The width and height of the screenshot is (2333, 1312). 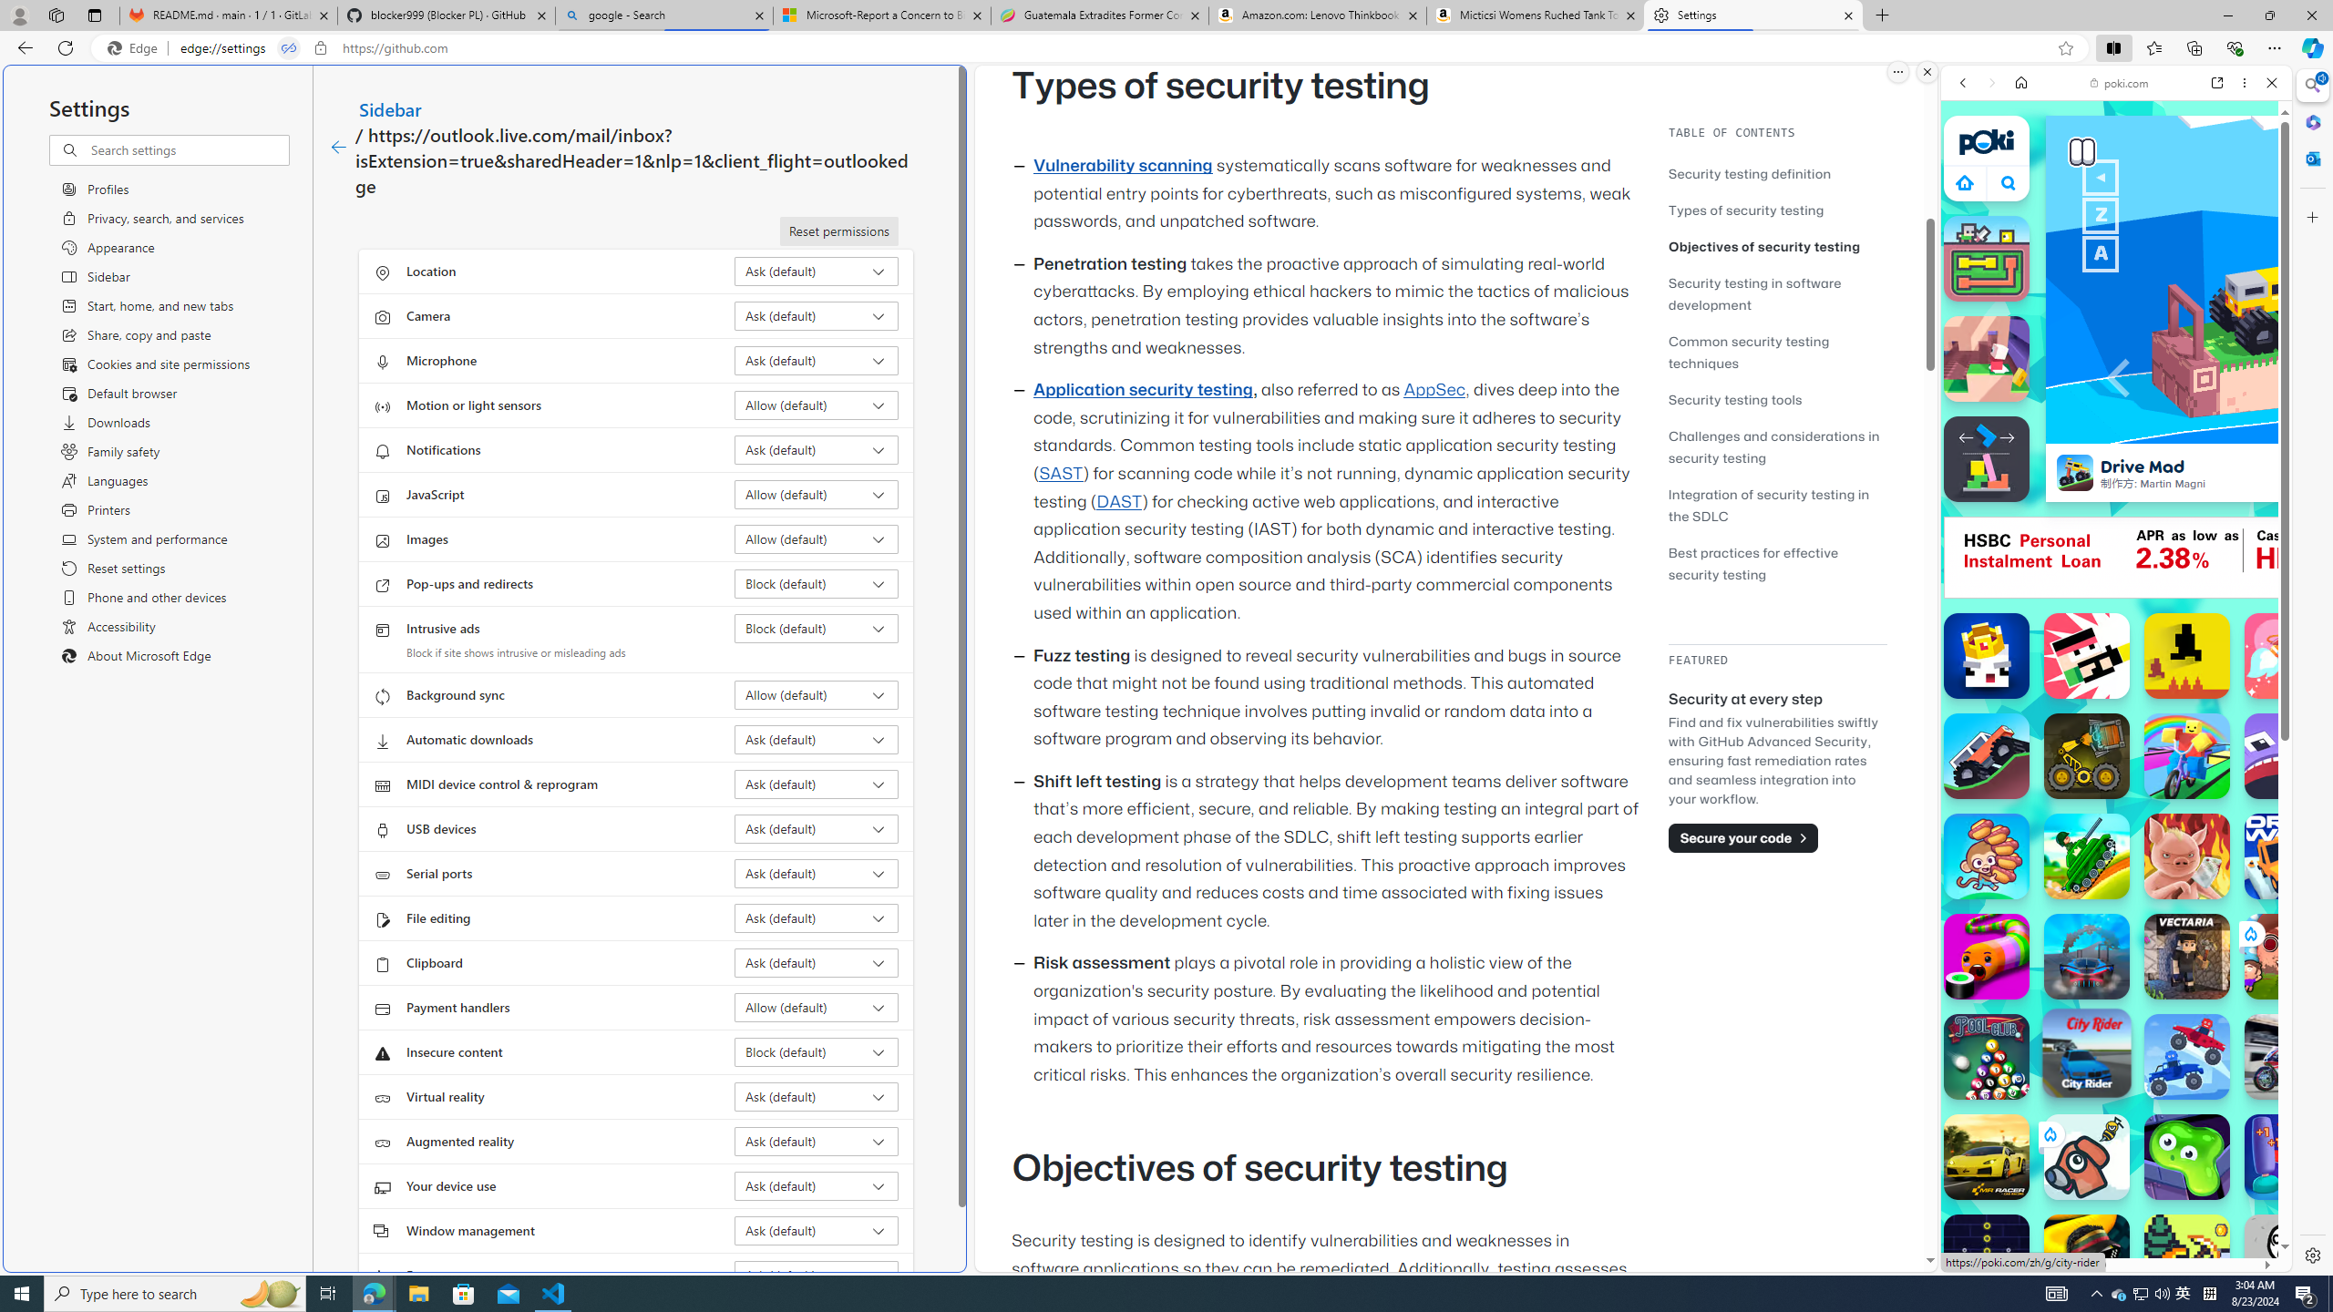 I want to click on Types of security testing, so click(x=1746, y=210).